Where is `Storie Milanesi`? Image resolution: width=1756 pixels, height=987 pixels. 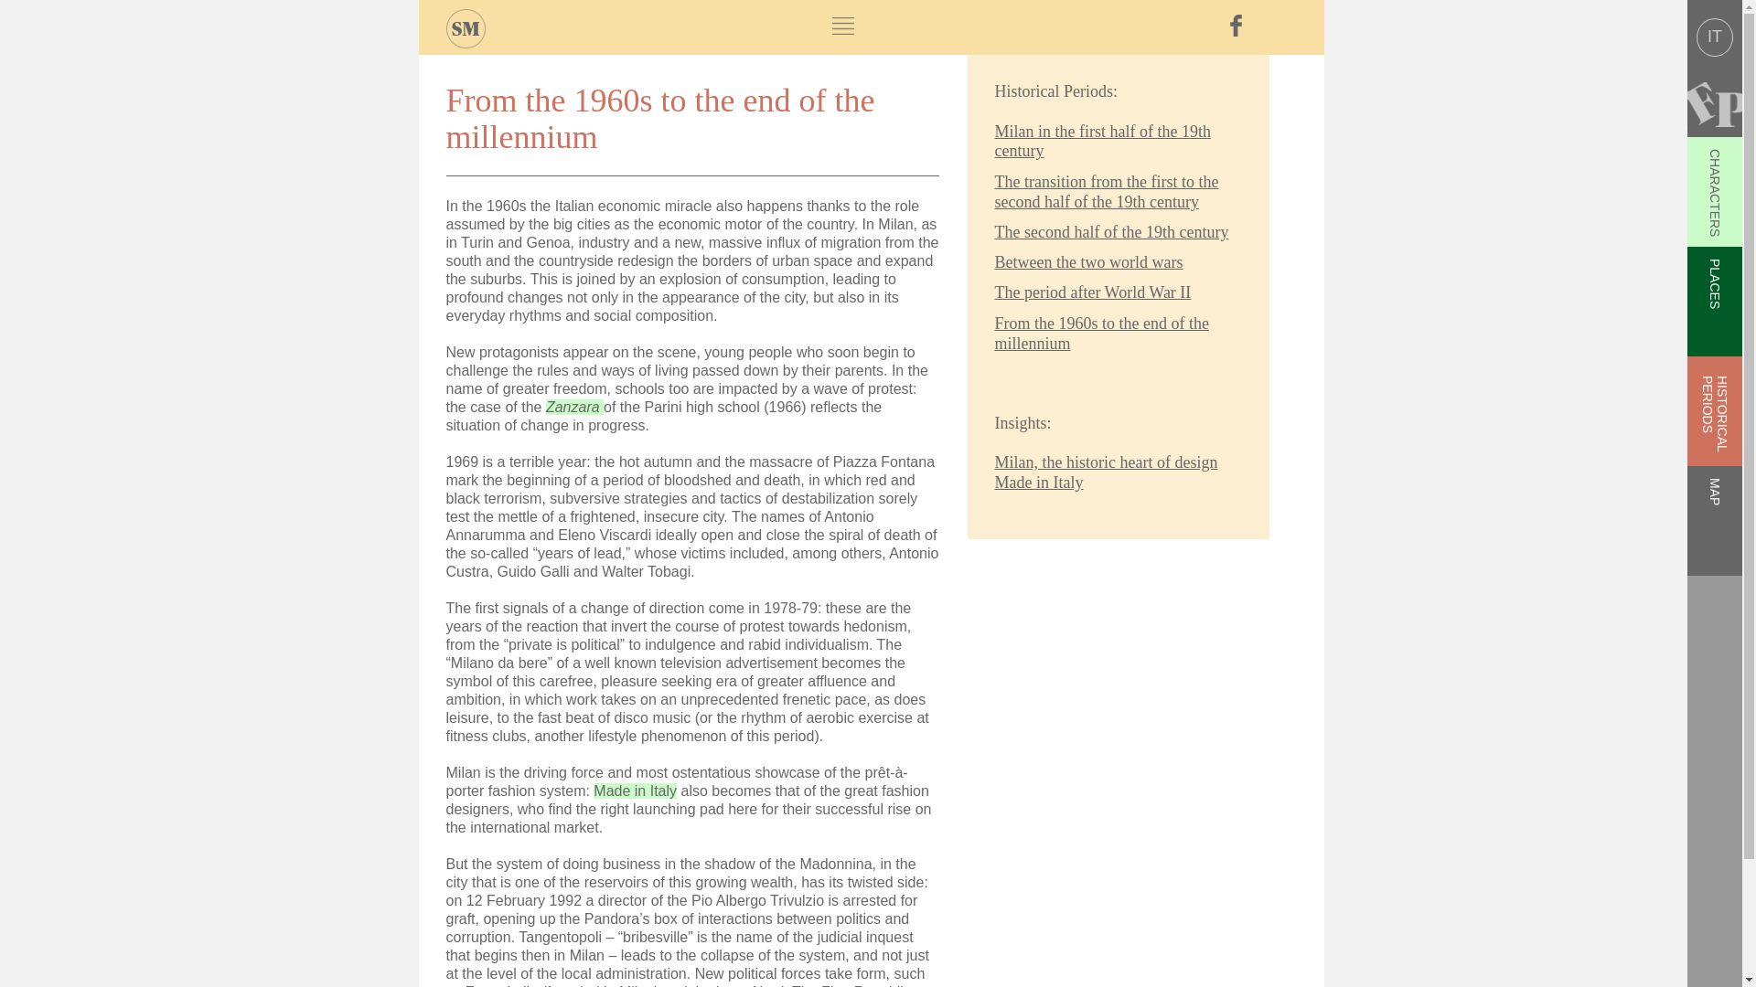 Storie Milanesi is located at coordinates (466, 27).